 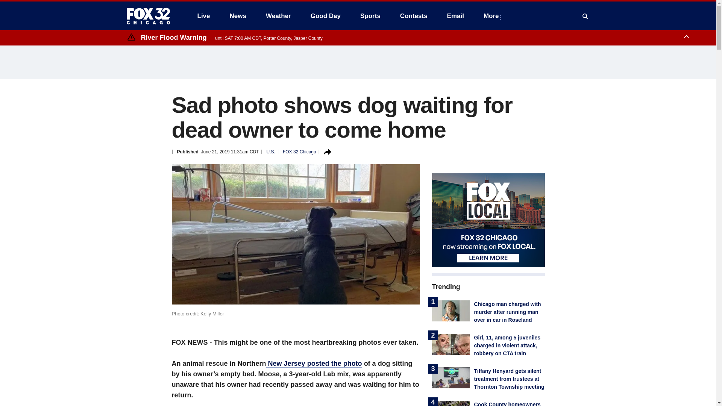 What do you see at coordinates (414, 16) in the screenshot?
I see `Contests` at bounding box center [414, 16].